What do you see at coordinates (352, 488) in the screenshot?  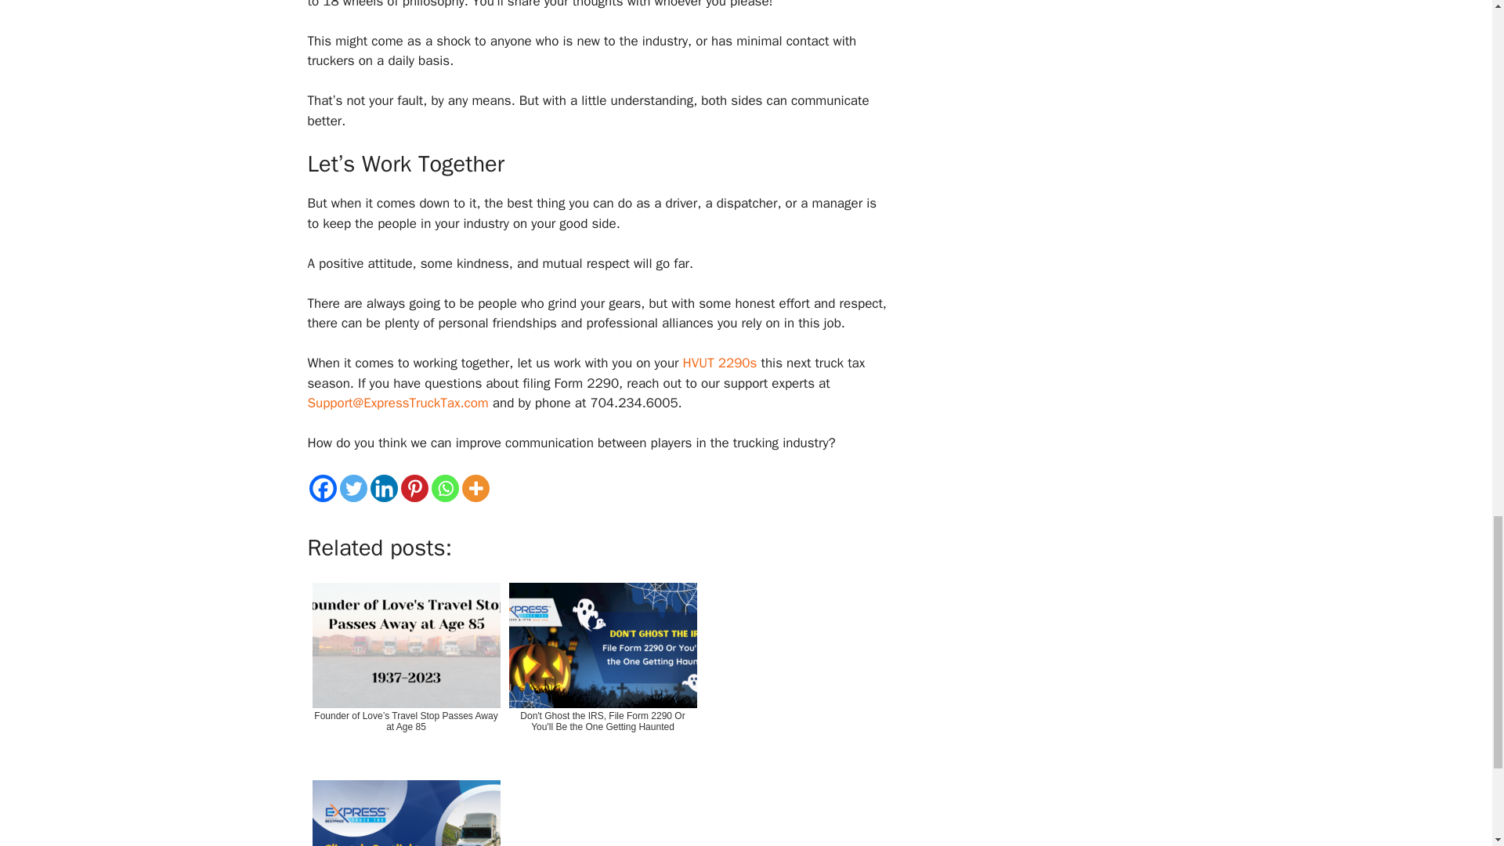 I see `Twitter` at bounding box center [352, 488].